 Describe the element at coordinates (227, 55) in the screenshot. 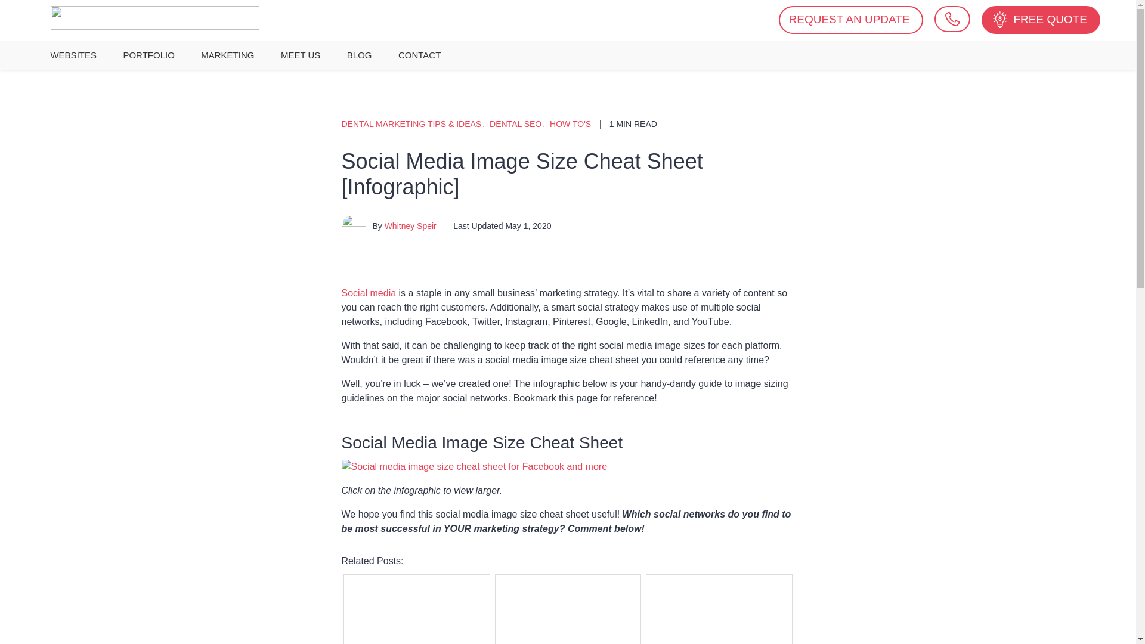

I see `MARKETING` at that location.